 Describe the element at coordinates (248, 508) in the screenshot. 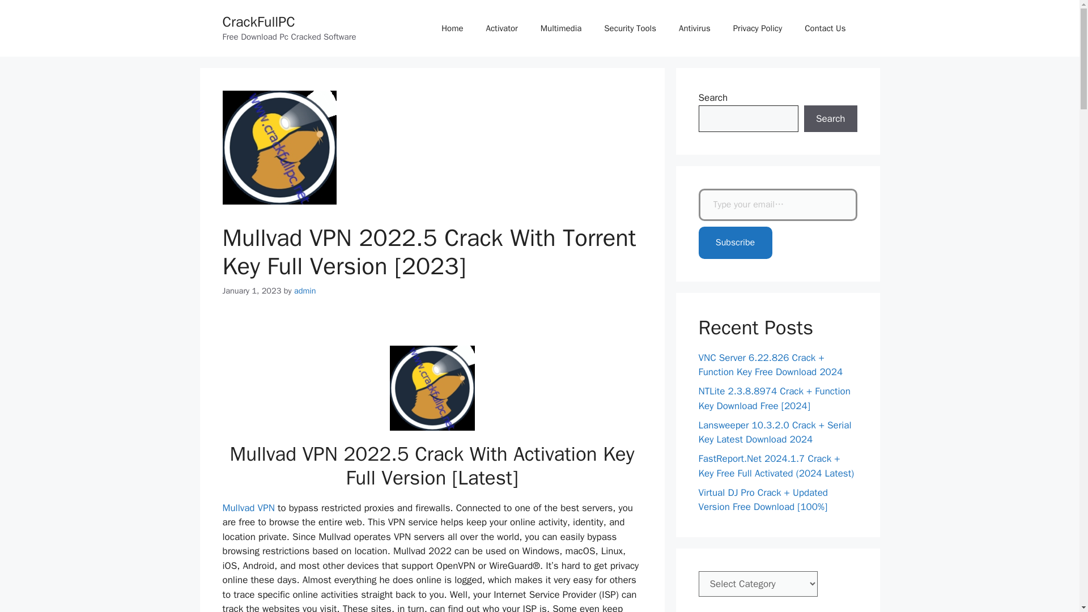

I see `Mullvad VPN` at that location.